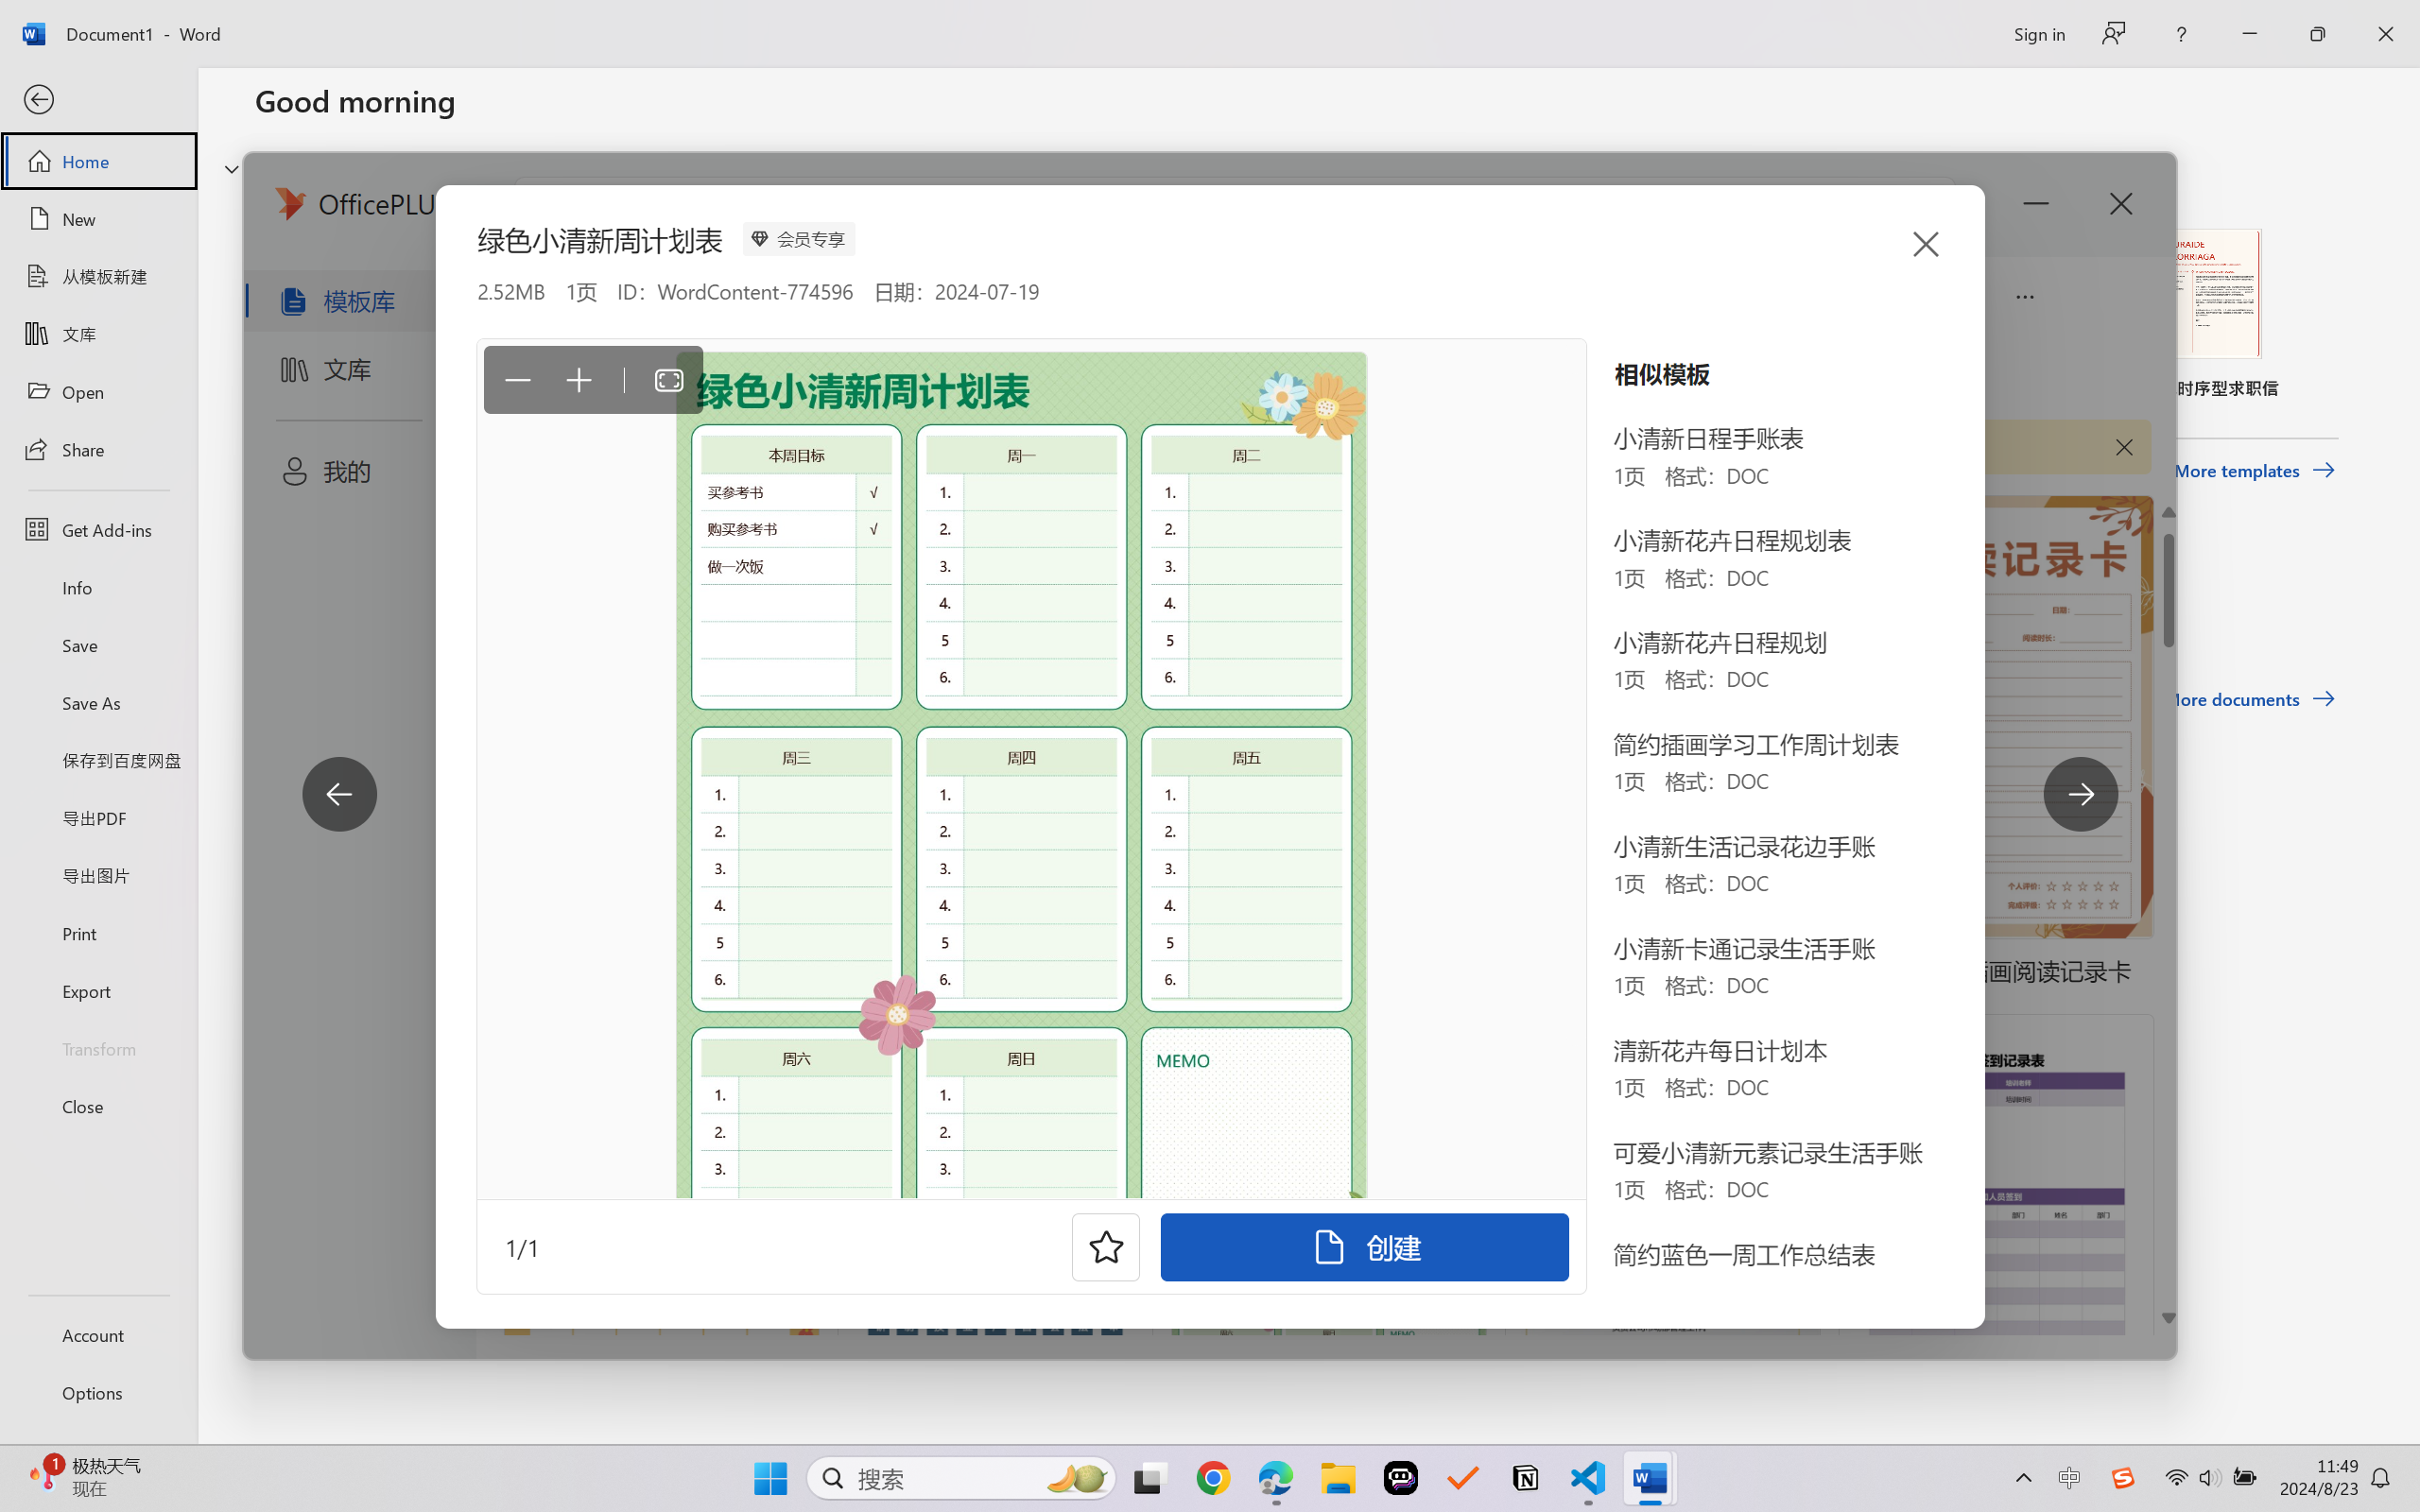  I want to click on Shared with Me, so click(532, 601).